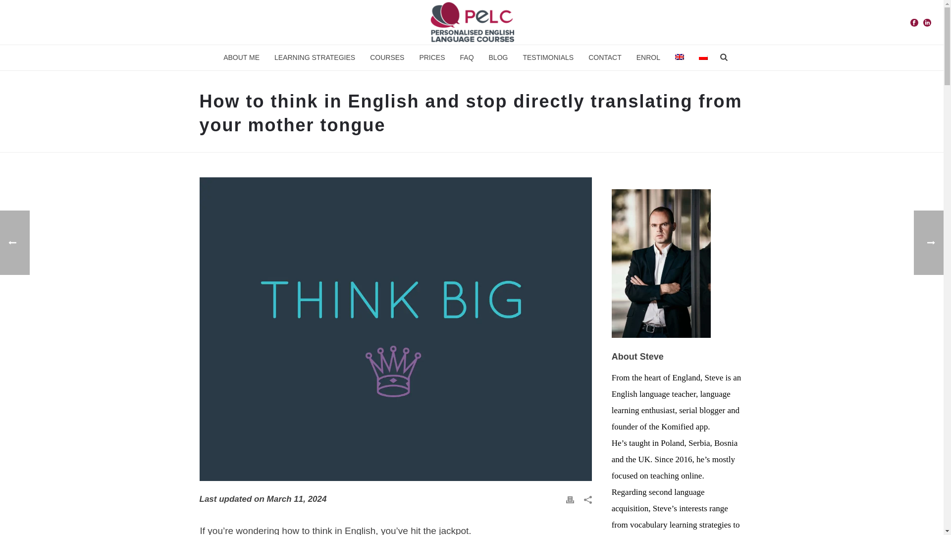  I want to click on TESTIMONIALS, so click(548, 57).